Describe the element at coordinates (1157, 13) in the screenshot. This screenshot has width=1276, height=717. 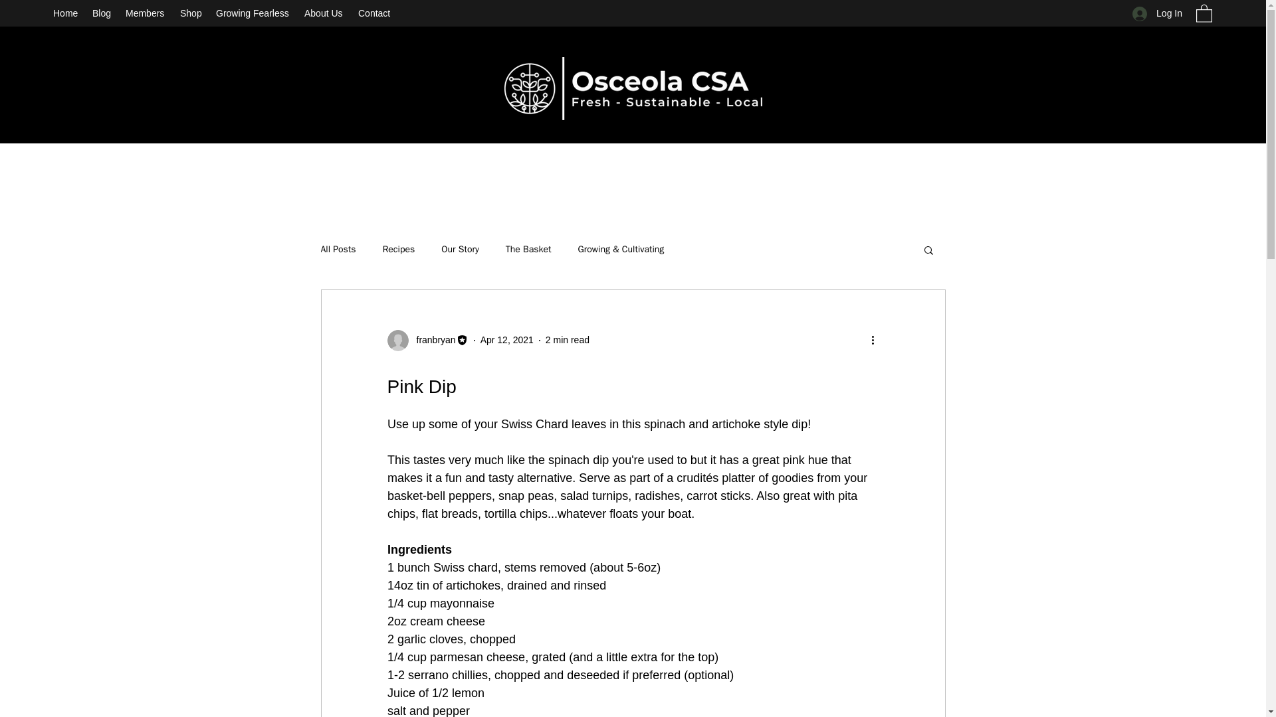
I see `Log In` at that location.